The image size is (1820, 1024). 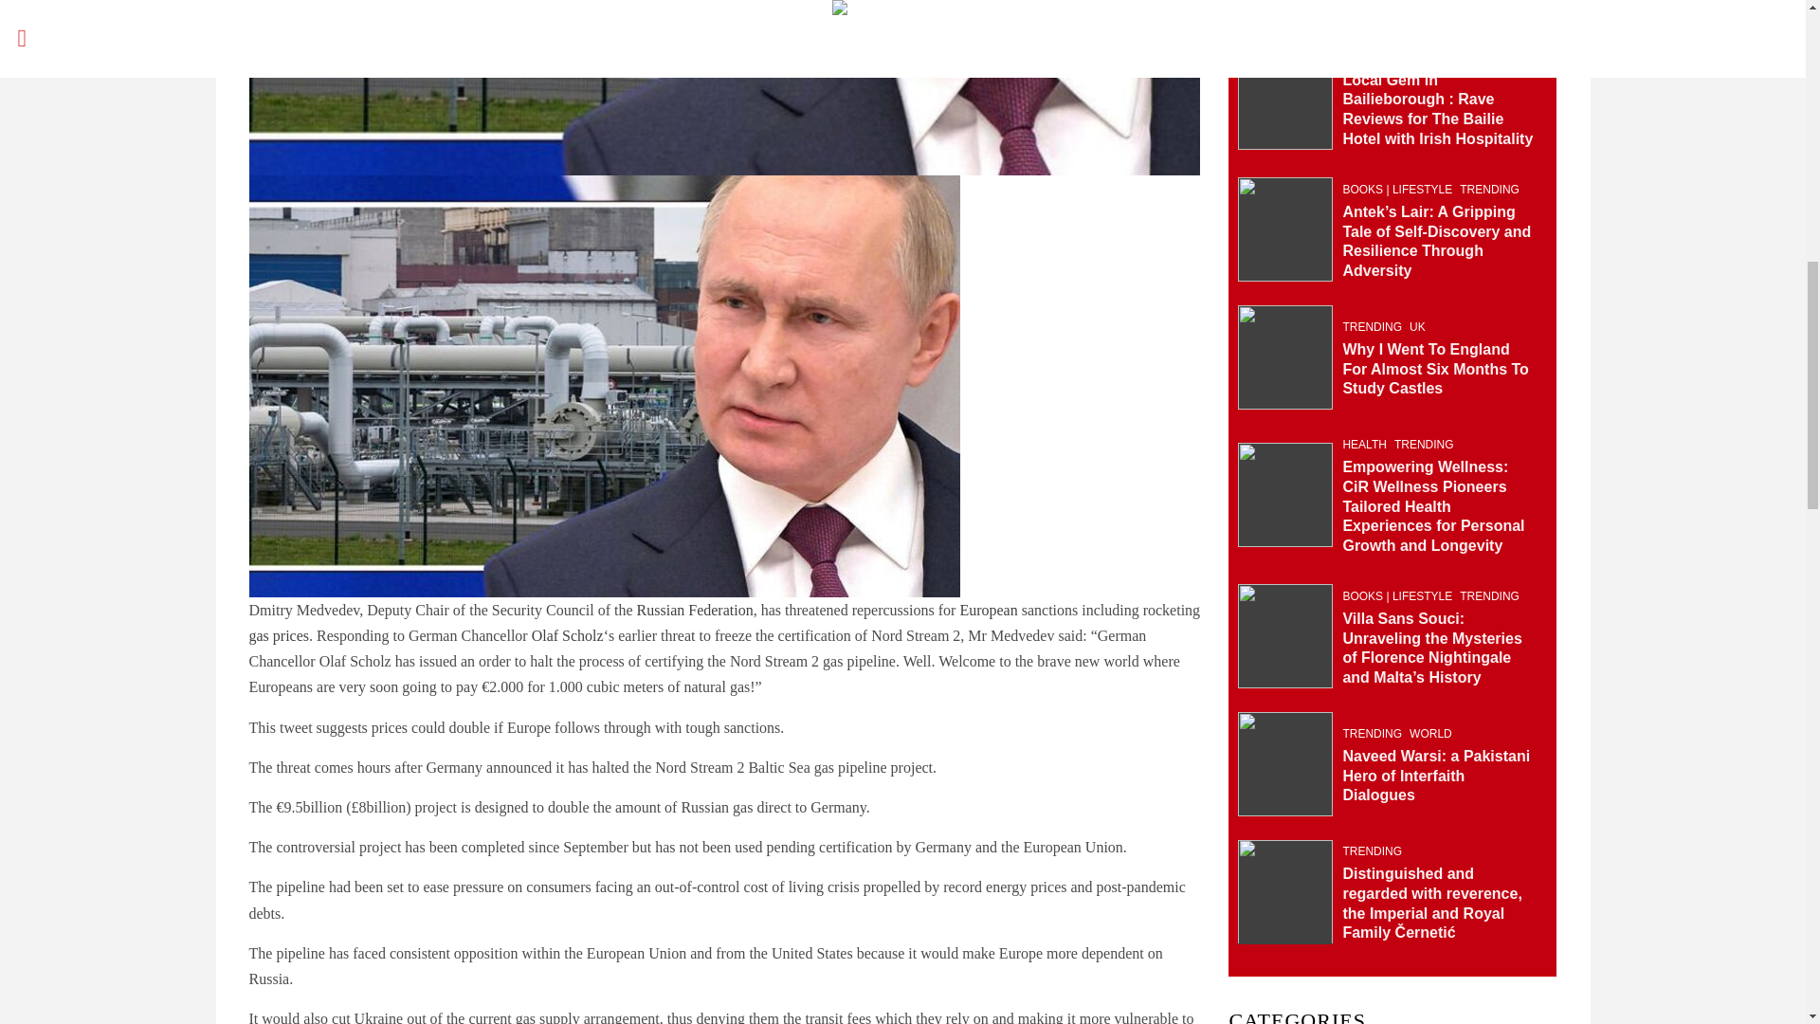 What do you see at coordinates (695, 611) in the screenshot?
I see `Russian Federation` at bounding box center [695, 611].